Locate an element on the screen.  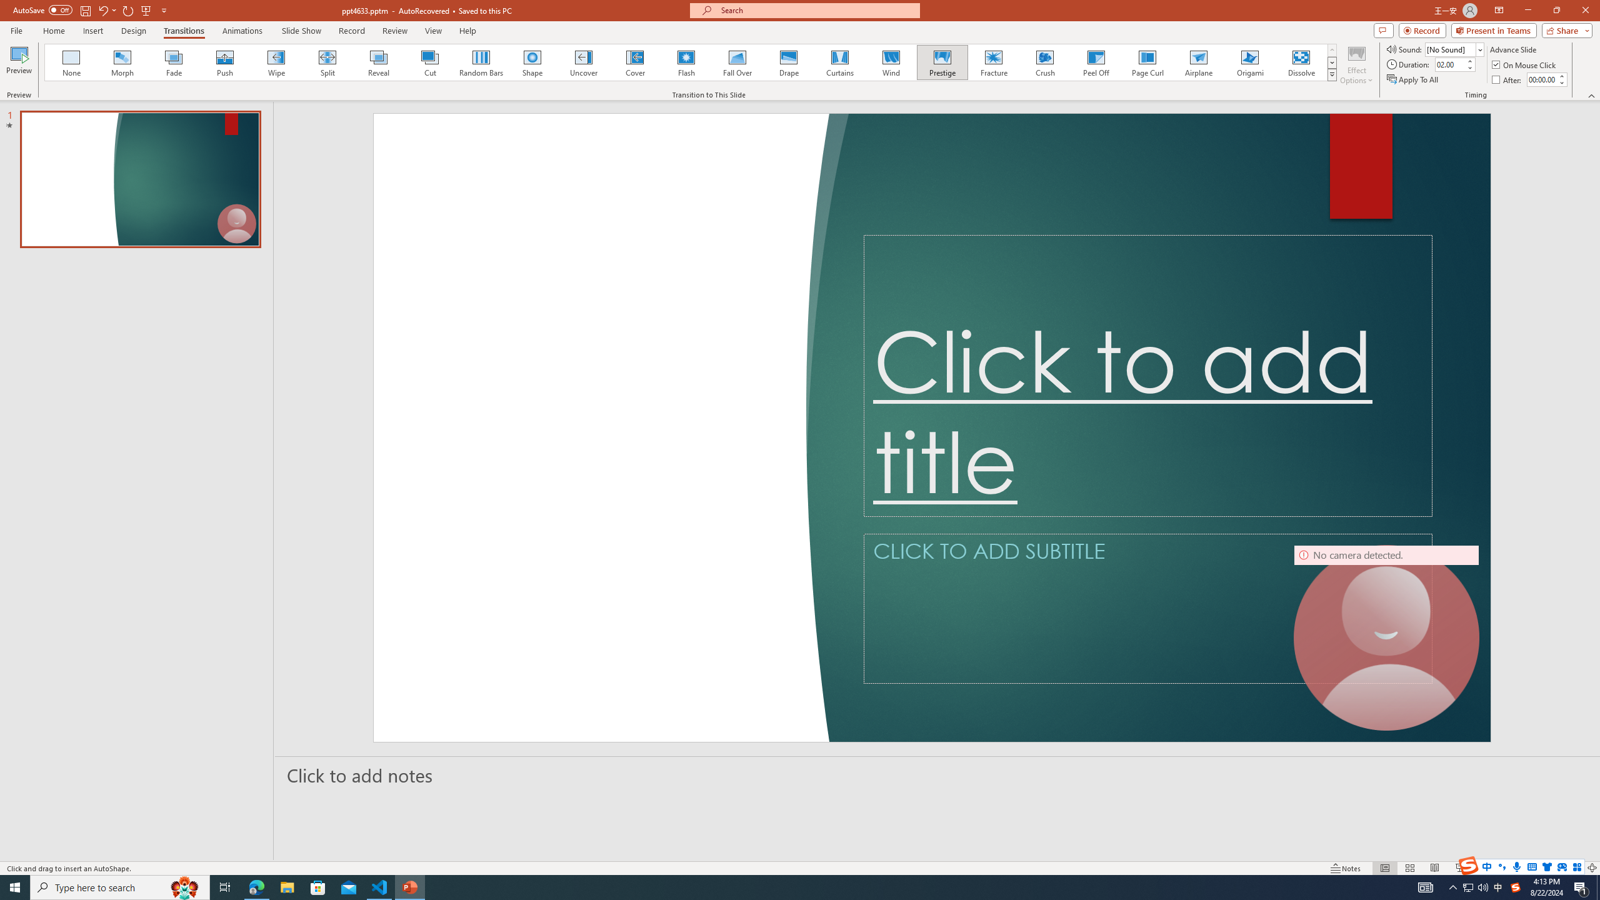
Origami is located at coordinates (1249, 62).